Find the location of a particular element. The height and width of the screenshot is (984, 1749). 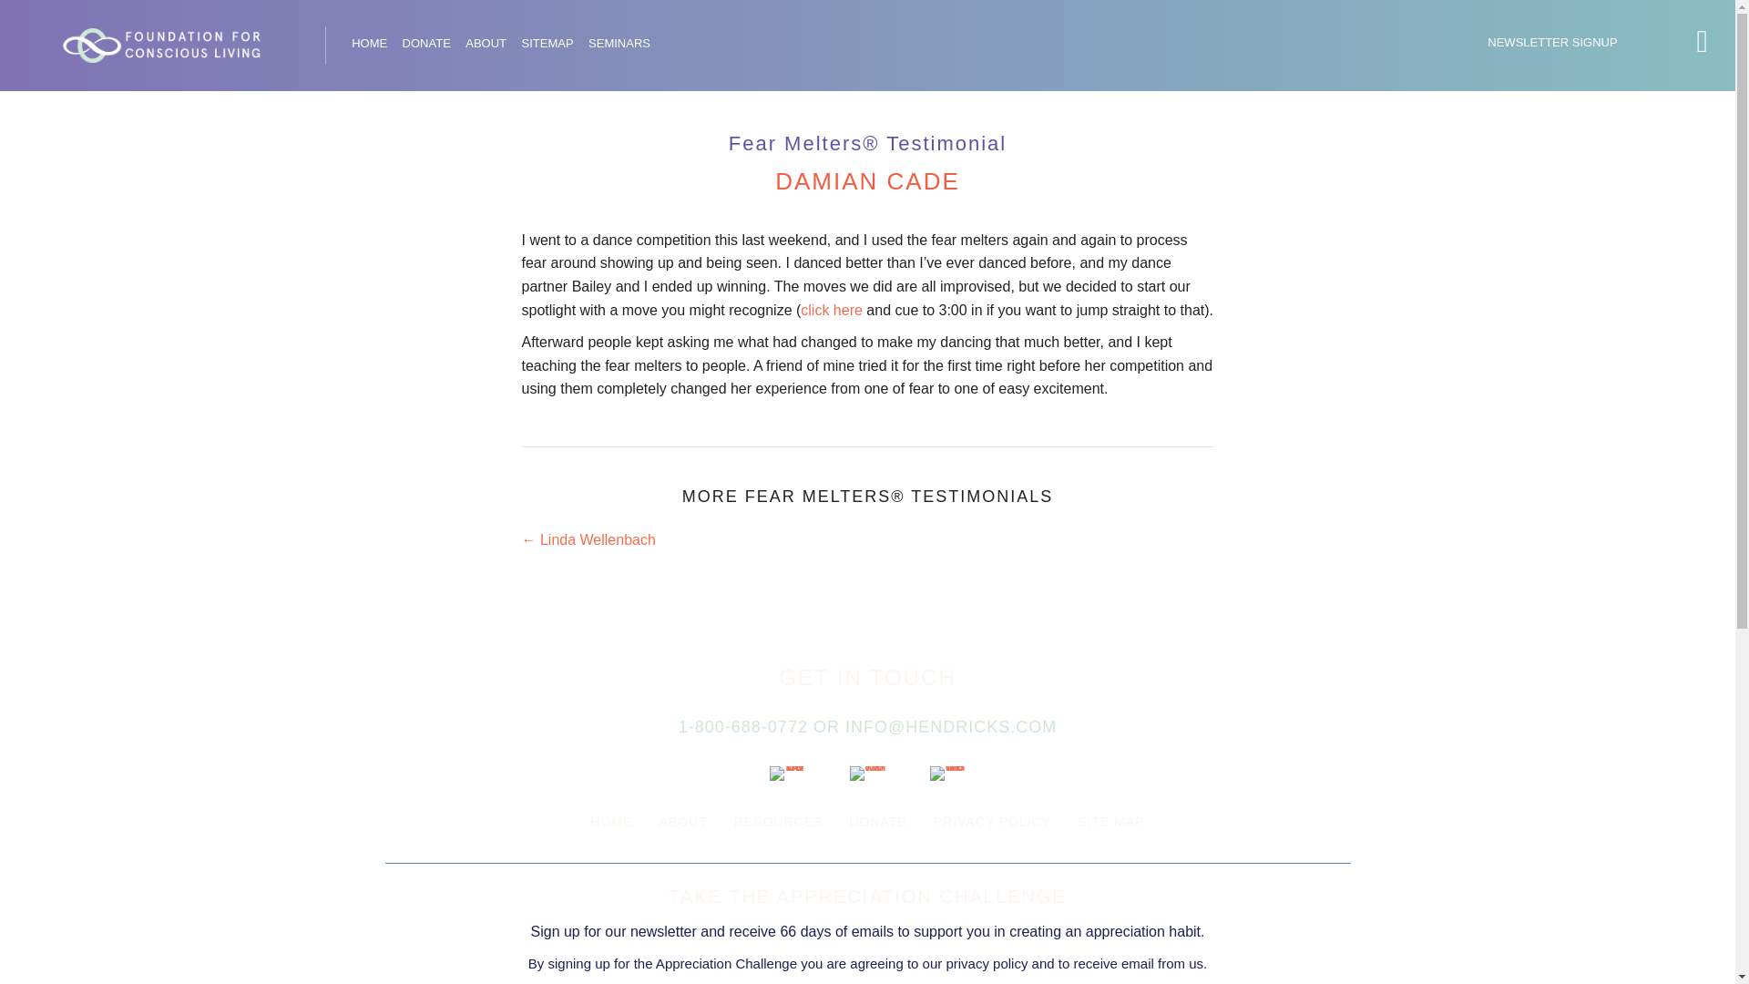

Discover seminars is located at coordinates (619, 44).